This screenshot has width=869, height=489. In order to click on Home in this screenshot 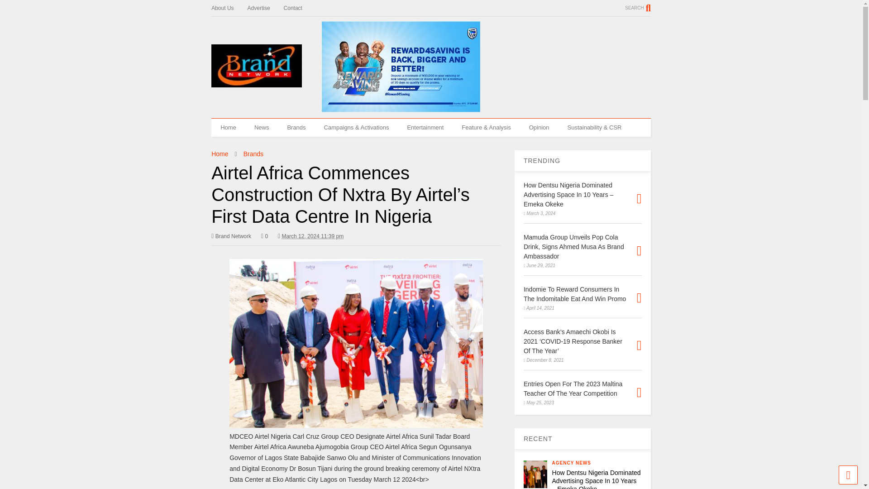, I will do `click(228, 128)`.